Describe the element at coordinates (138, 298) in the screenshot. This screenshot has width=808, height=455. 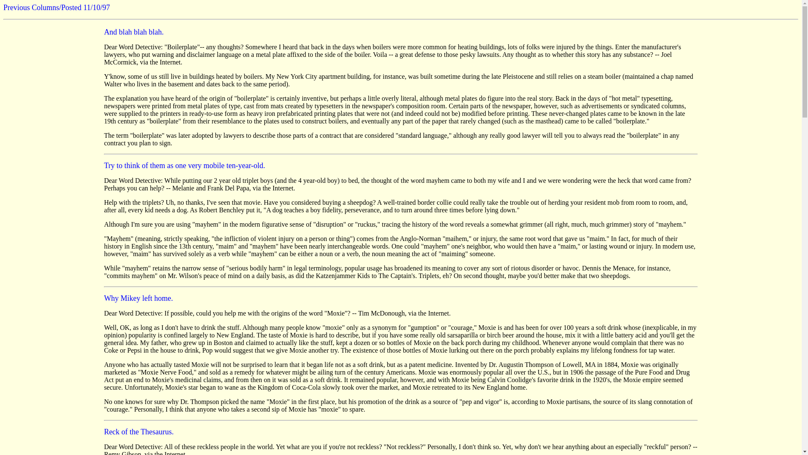
I see `Why Mikey left home.` at that location.